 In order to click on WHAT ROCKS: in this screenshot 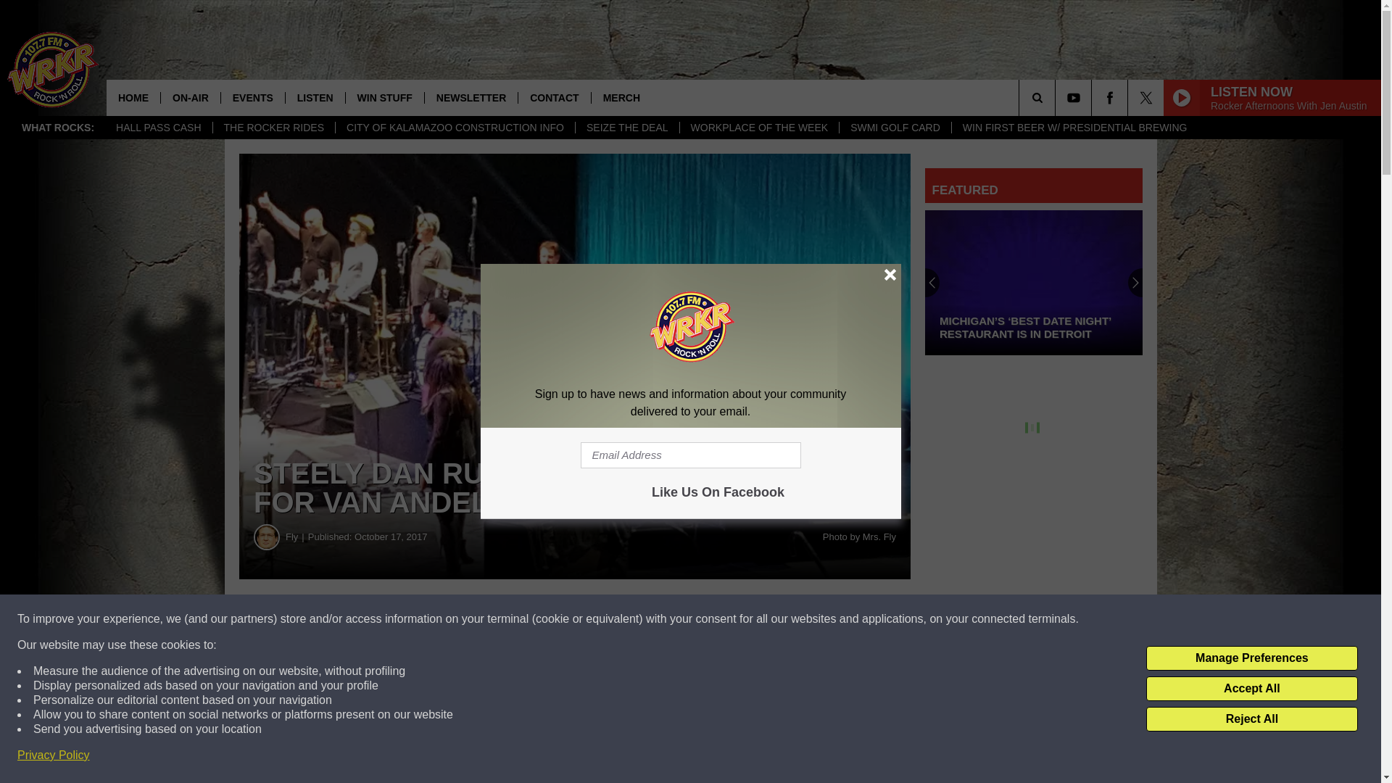, I will do `click(58, 128)`.